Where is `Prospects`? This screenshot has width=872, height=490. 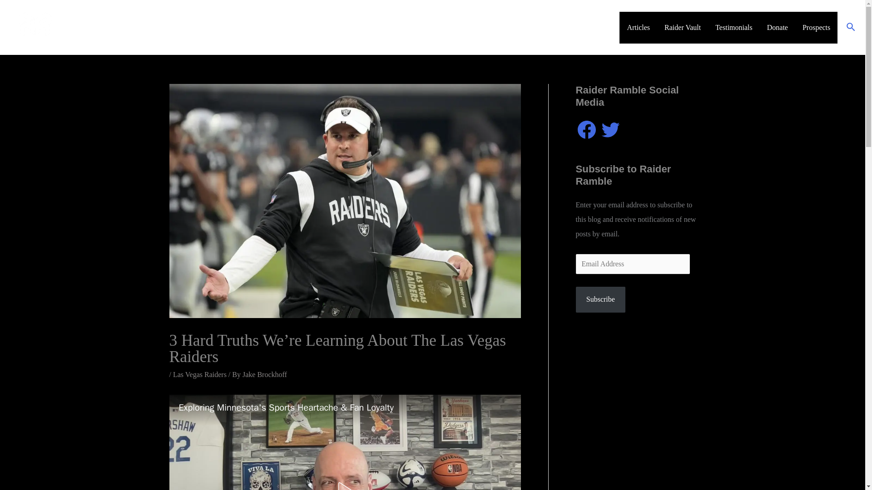
Prospects is located at coordinates (816, 27).